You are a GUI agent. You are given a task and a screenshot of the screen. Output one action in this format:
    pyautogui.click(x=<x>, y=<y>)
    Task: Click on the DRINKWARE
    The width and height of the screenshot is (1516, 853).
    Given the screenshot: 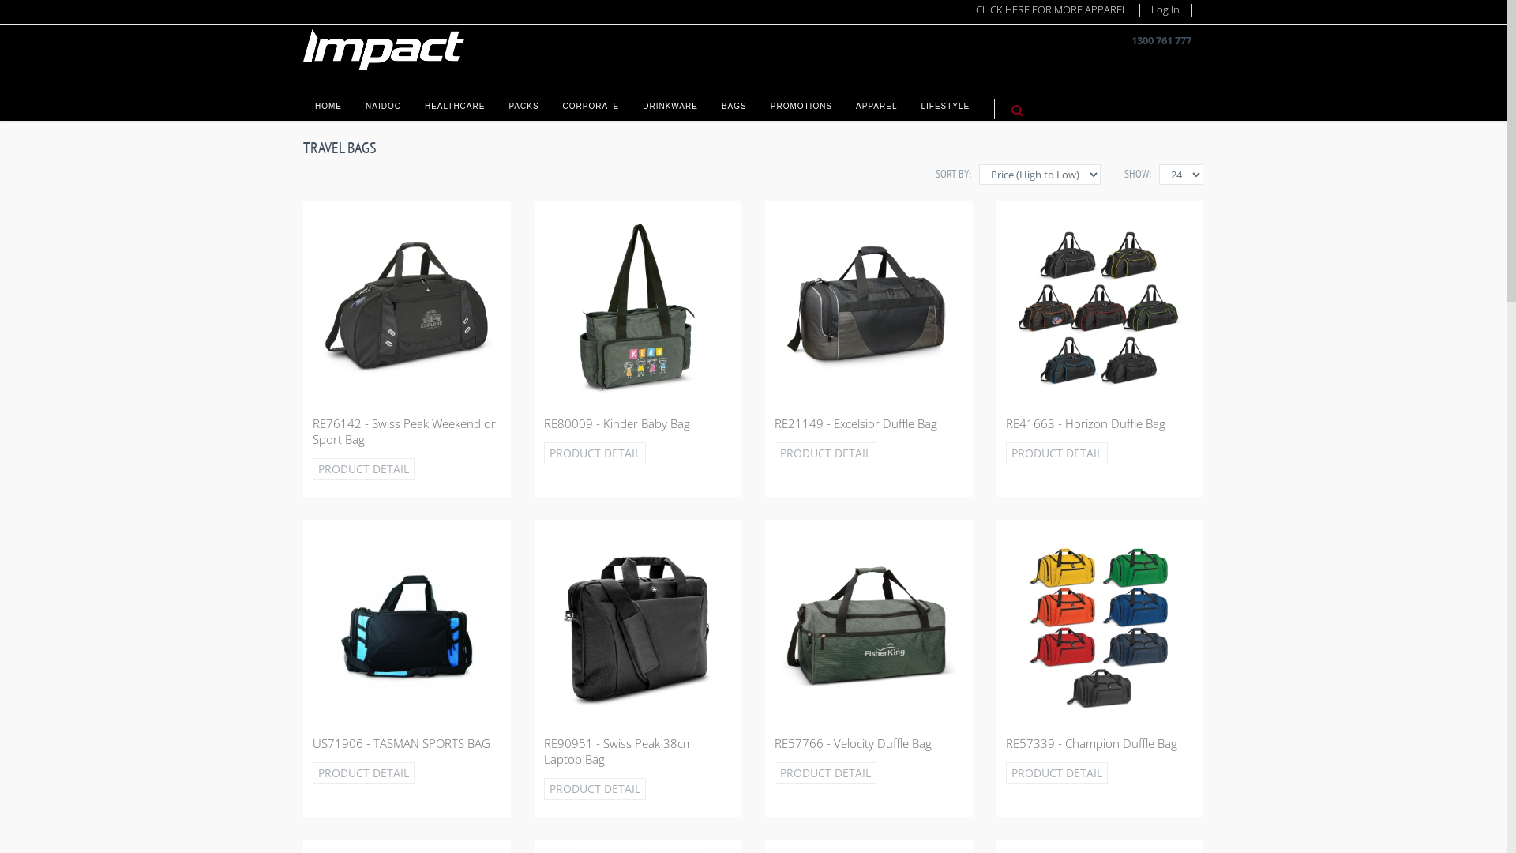 What is the action you would take?
    pyautogui.click(x=670, y=98)
    